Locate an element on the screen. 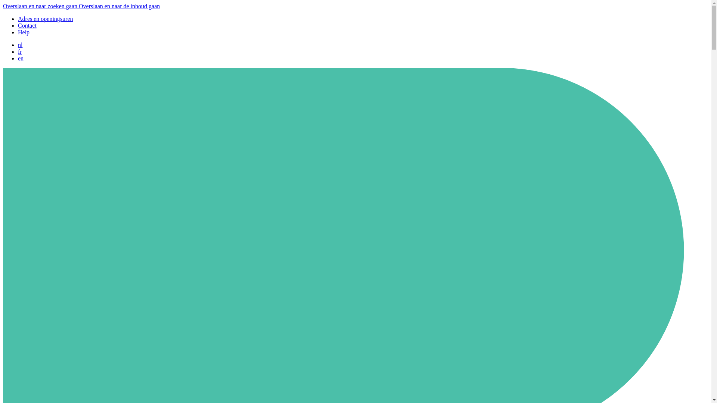 The height and width of the screenshot is (403, 717). en is located at coordinates (21, 58).